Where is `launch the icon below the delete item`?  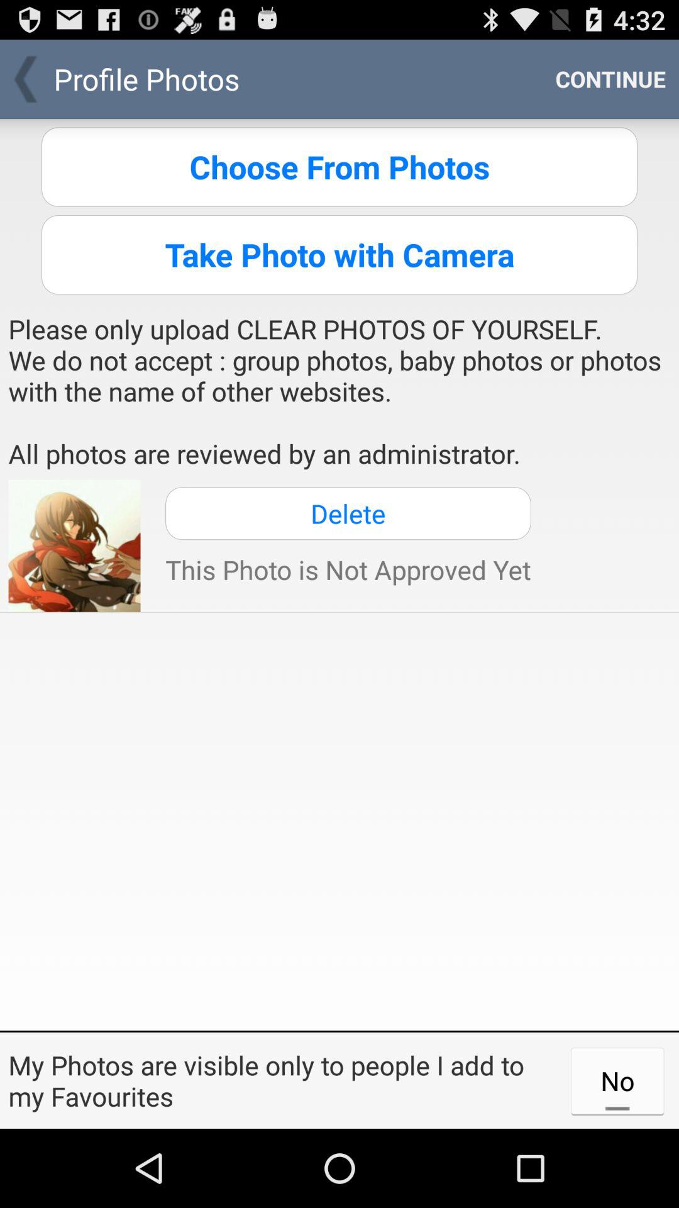
launch the icon below the delete item is located at coordinates (348, 569).